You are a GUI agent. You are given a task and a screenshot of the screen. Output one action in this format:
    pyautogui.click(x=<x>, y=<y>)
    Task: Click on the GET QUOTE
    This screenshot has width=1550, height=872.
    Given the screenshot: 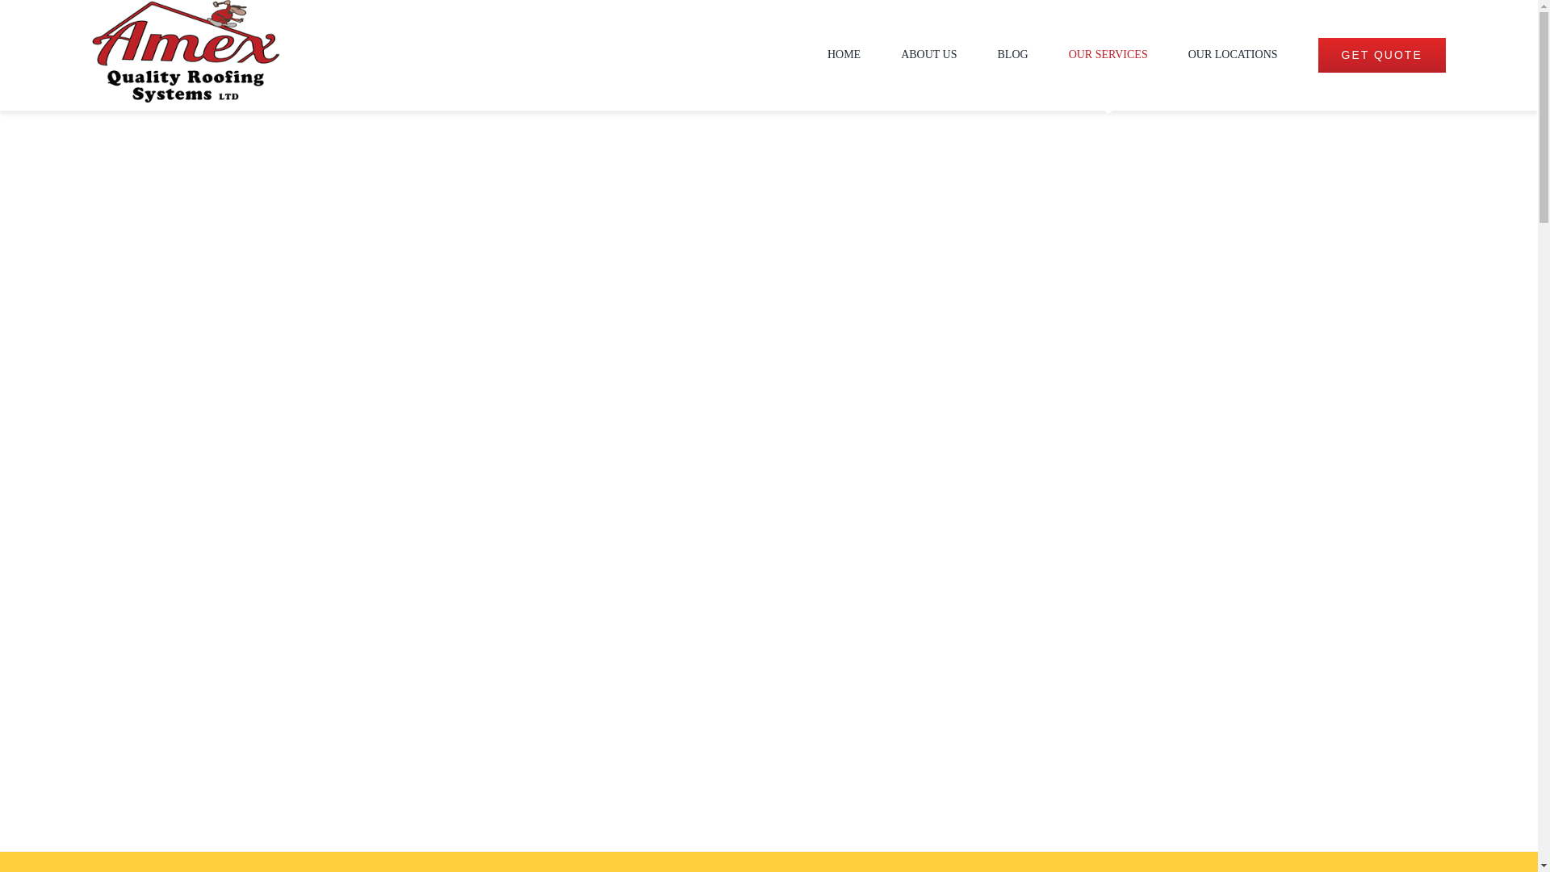 What is the action you would take?
    pyautogui.click(x=1382, y=55)
    